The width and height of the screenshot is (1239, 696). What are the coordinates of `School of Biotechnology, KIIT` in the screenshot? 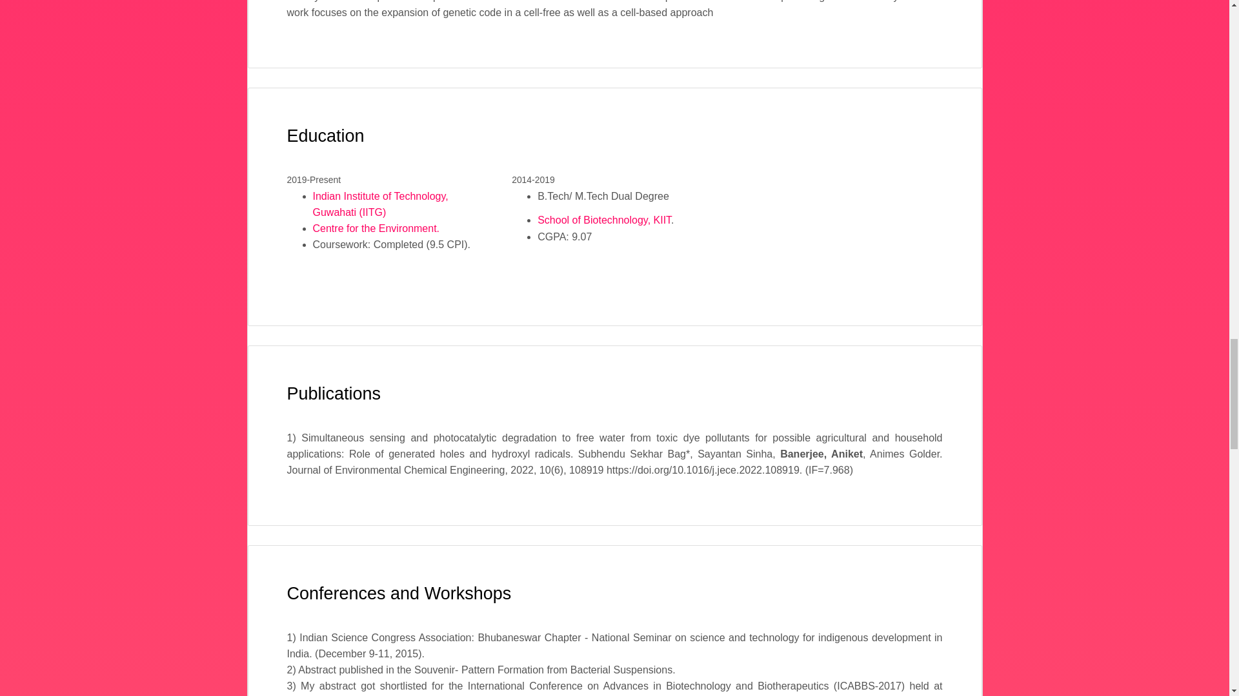 It's located at (604, 219).